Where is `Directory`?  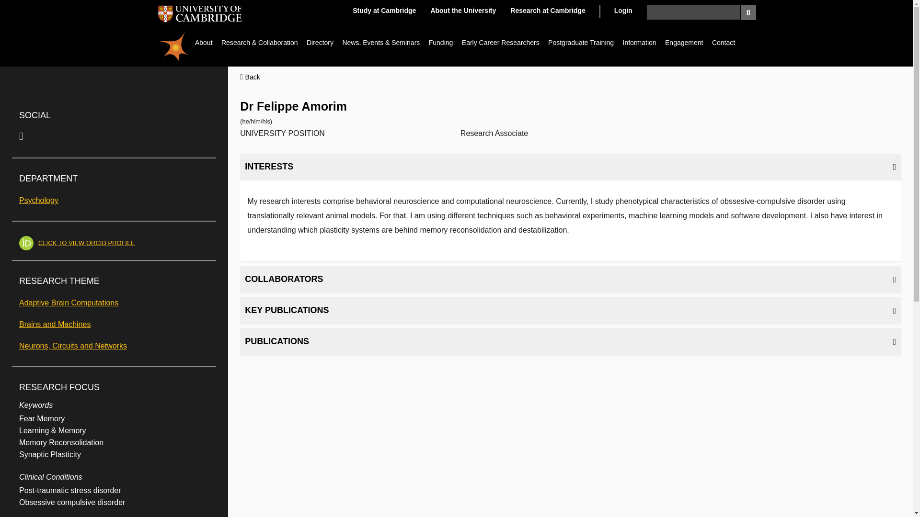 Directory is located at coordinates (320, 43).